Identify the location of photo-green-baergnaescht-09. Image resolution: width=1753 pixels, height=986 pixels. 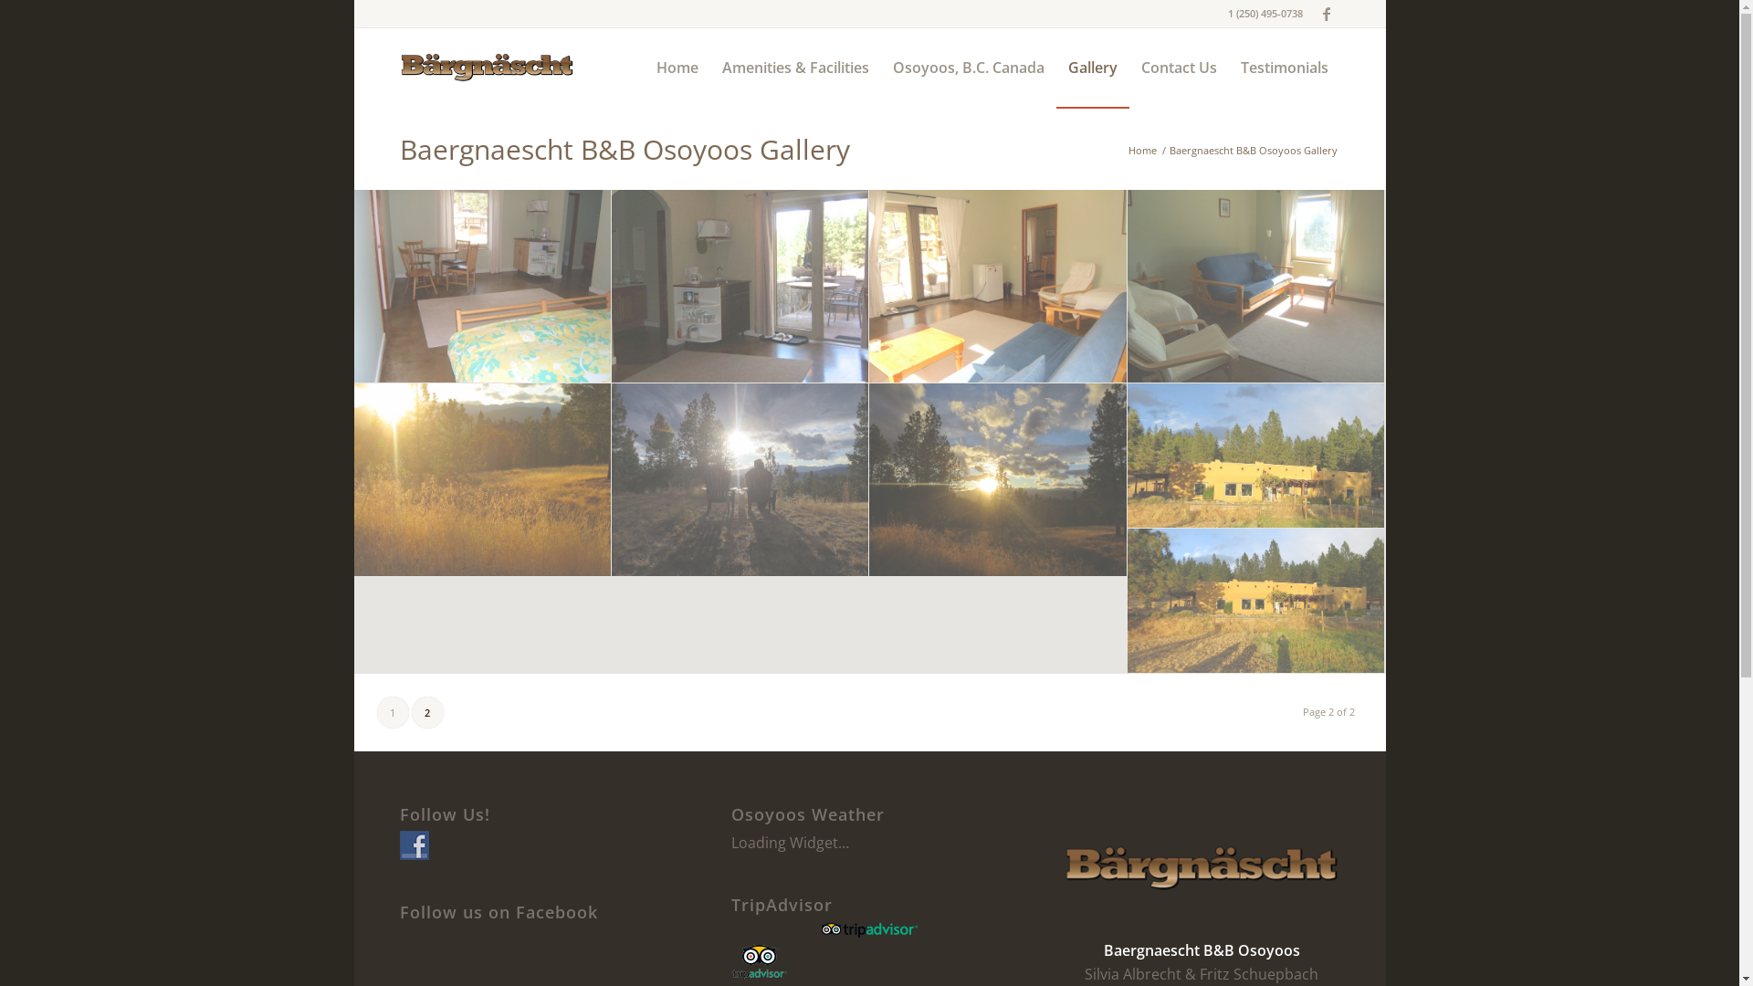
(1256, 287).